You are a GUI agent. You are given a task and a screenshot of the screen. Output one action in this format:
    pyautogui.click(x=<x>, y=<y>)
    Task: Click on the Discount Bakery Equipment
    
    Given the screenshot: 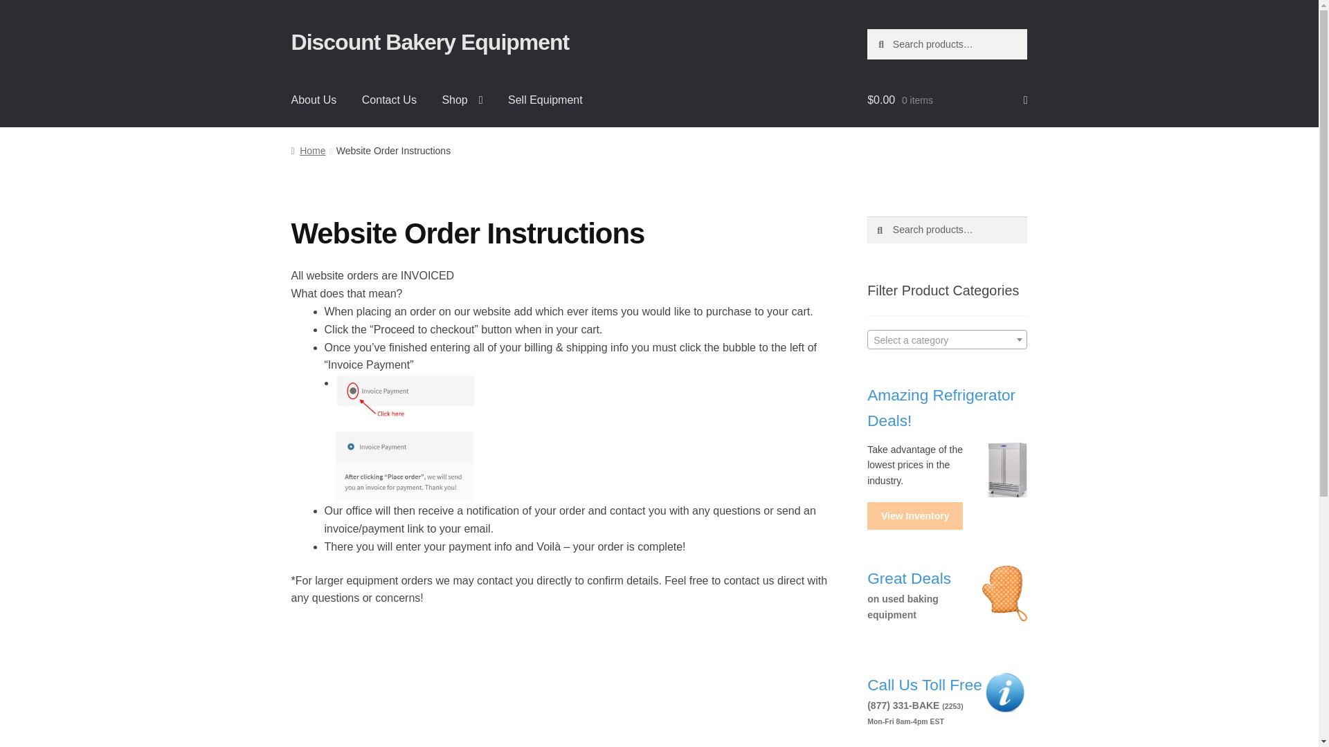 What is the action you would take?
    pyautogui.click(x=431, y=41)
    